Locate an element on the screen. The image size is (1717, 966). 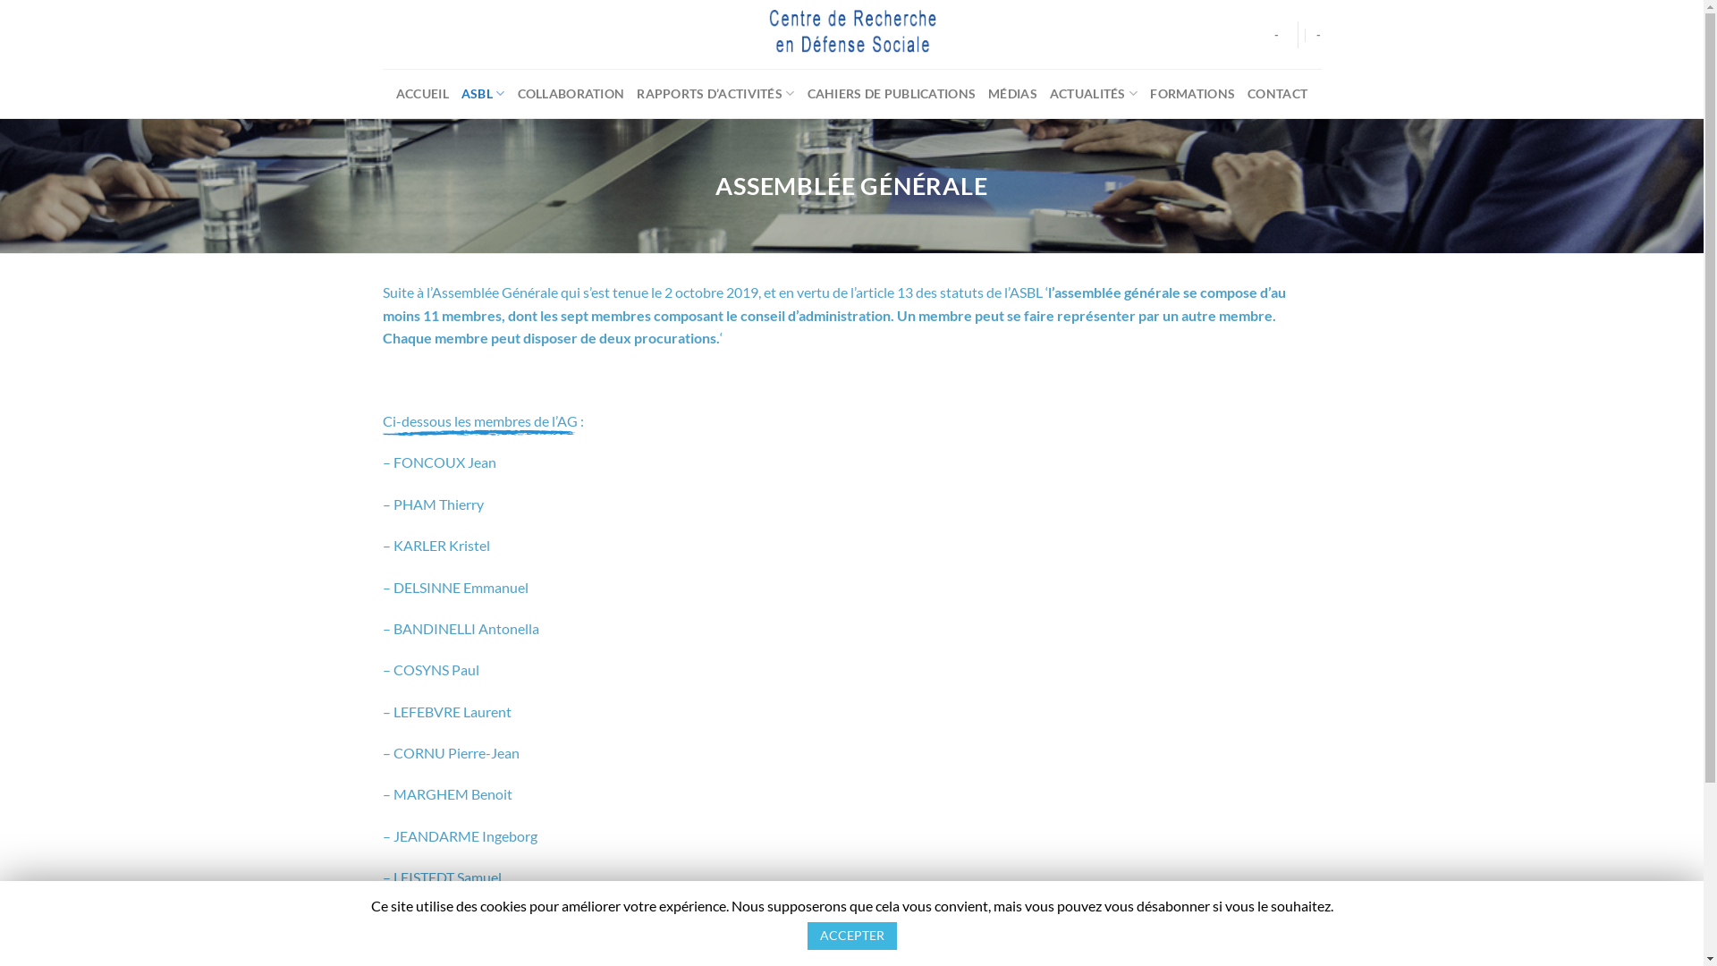
FORMATIONS is located at coordinates (1193, 93).